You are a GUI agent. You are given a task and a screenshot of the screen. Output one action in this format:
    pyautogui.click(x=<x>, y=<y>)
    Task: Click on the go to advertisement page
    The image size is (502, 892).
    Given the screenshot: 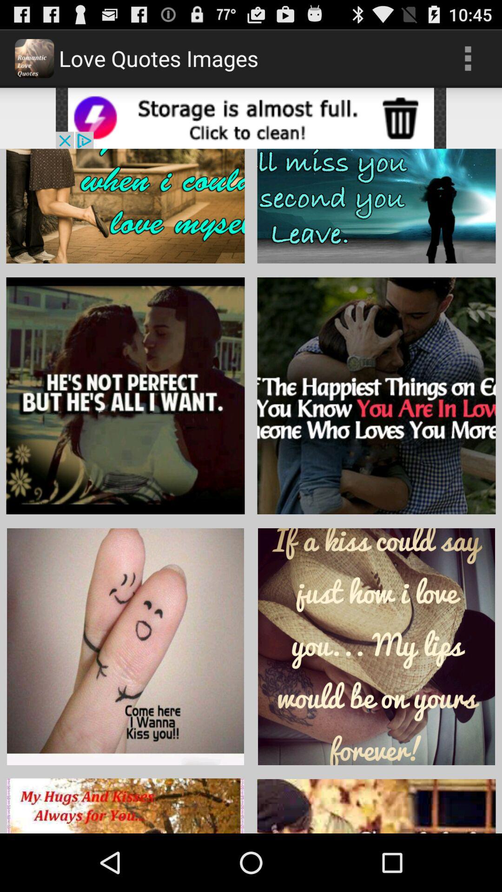 What is the action you would take?
    pyautogui.click(x=251, y=118)
    